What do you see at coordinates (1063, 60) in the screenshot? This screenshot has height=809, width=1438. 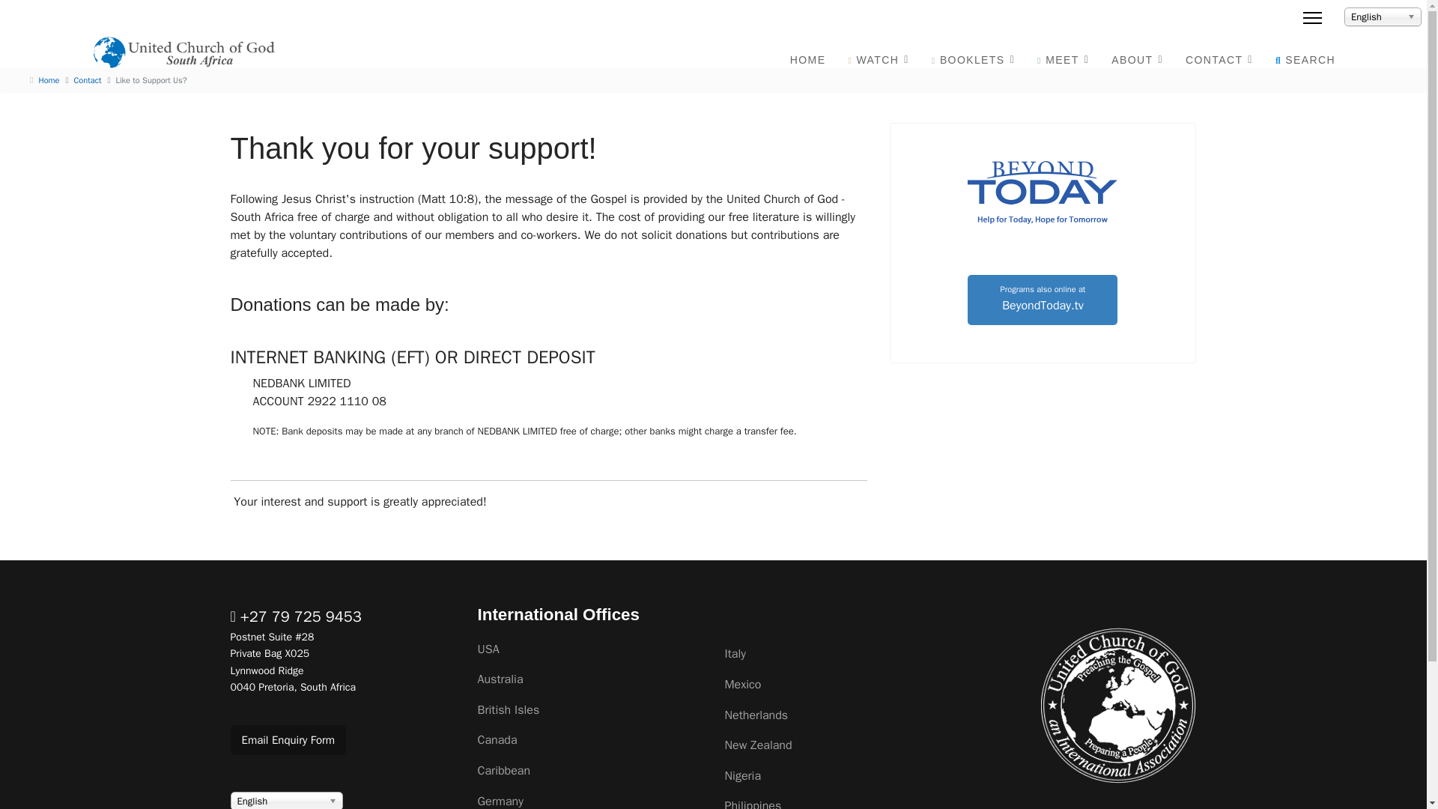 I see `MEET` at bounding box center [1063, 60].